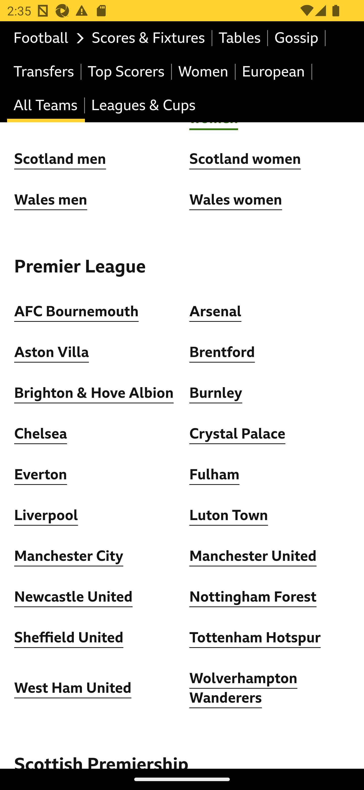 This screenshot has width=364, height=790. What do you see at coordinates (222, 352) in the screenshot?
I see `Brentford` at bounding box center [222, 352].